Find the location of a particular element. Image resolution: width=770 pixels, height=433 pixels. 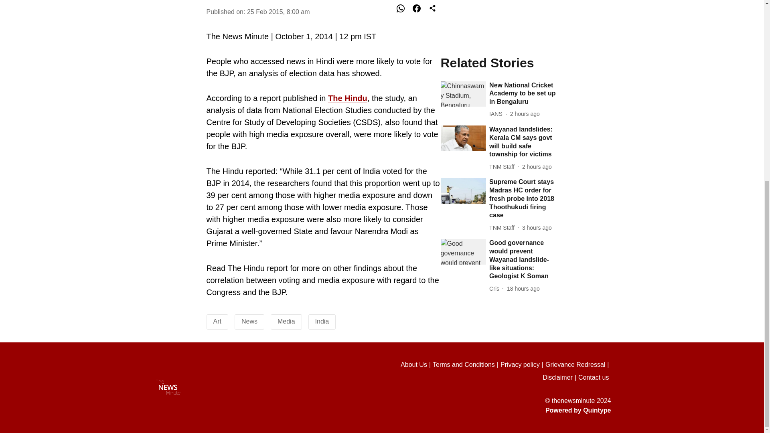

2015-02-25 00:00 is located at coordinates (278, 11).